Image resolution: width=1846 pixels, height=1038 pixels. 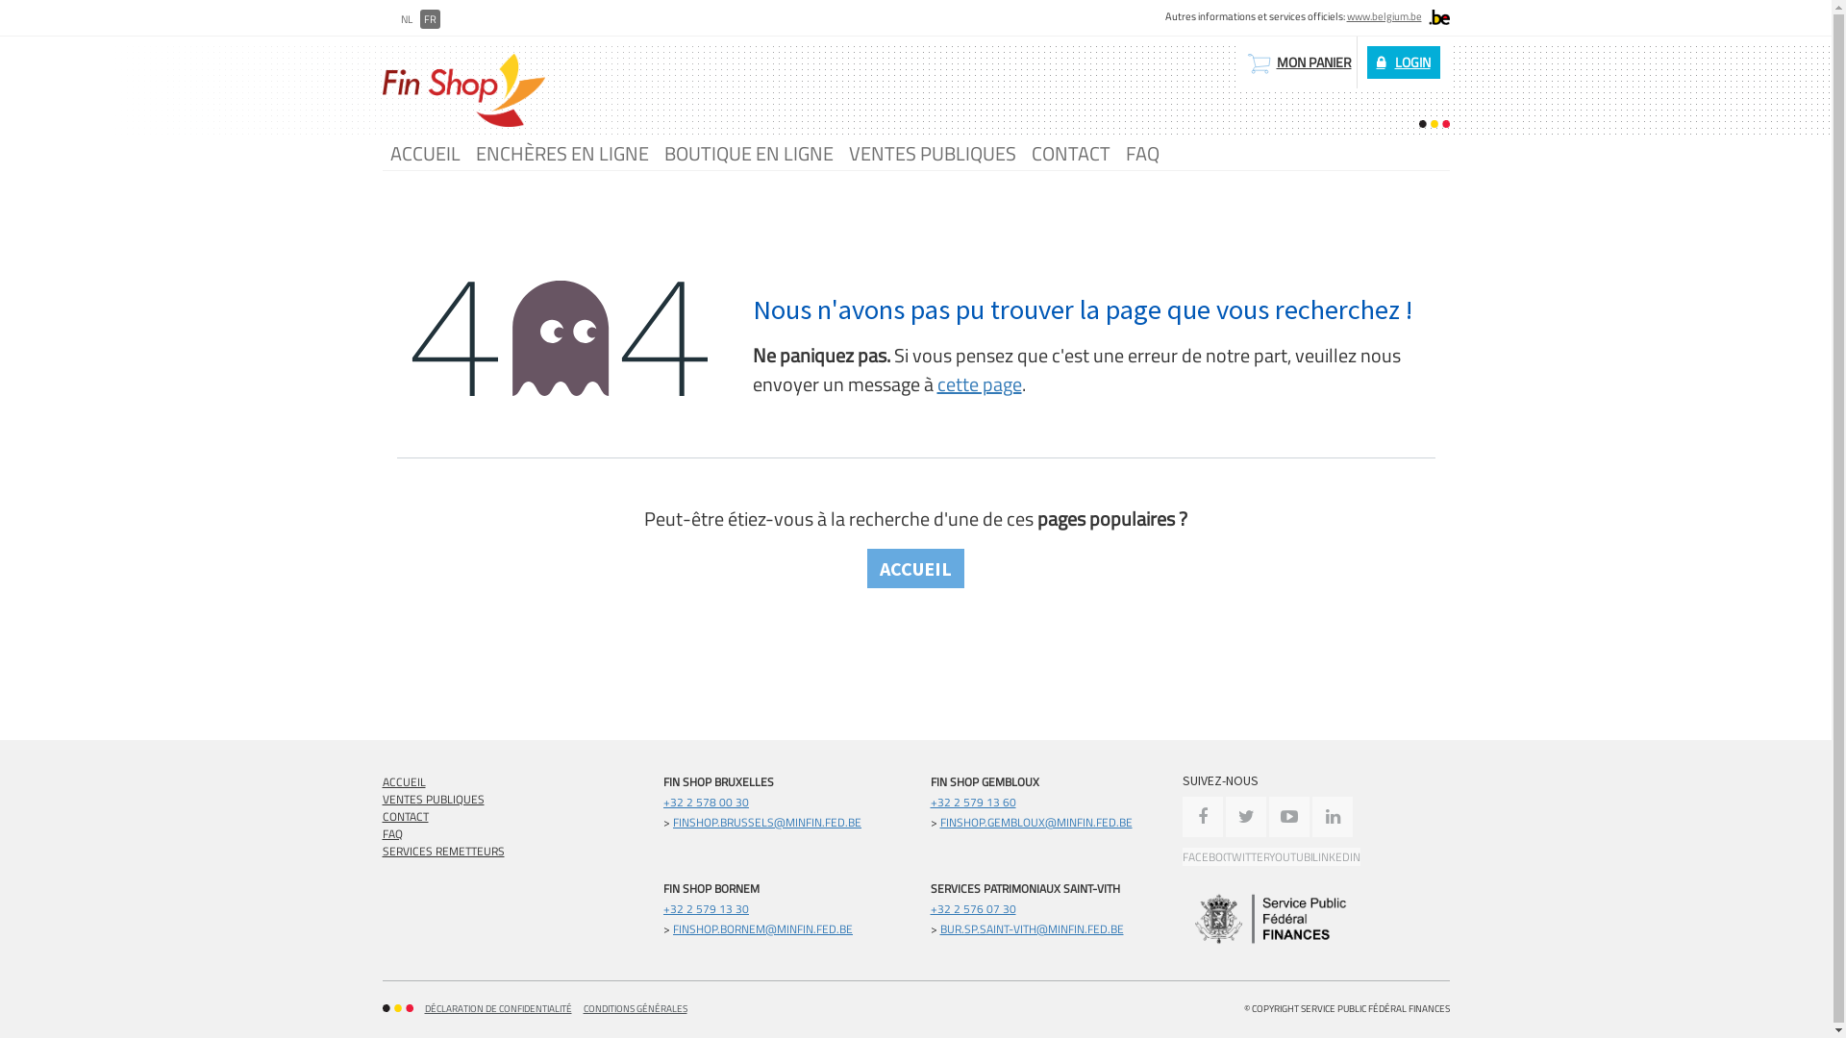 What do you see at coordinates (973, 802) in the screenshot?
I see `+32 2 579 13 60` at bounding box center [973, 802].